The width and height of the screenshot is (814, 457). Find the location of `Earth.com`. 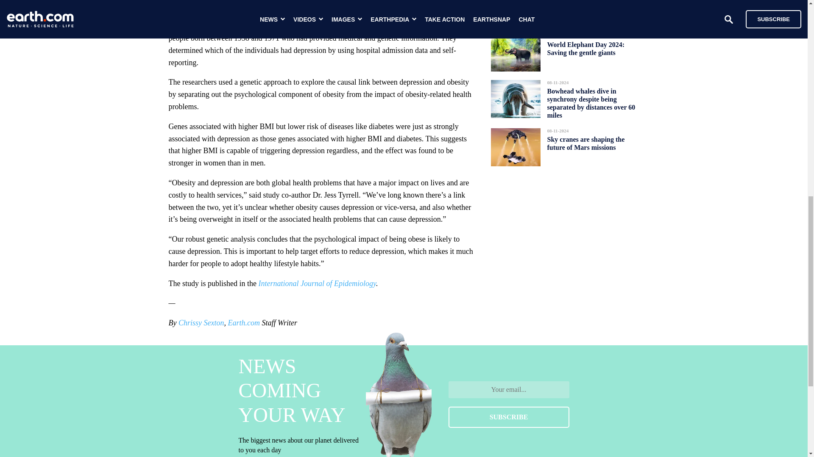

Earth.com is located at coordinates (243, 322).